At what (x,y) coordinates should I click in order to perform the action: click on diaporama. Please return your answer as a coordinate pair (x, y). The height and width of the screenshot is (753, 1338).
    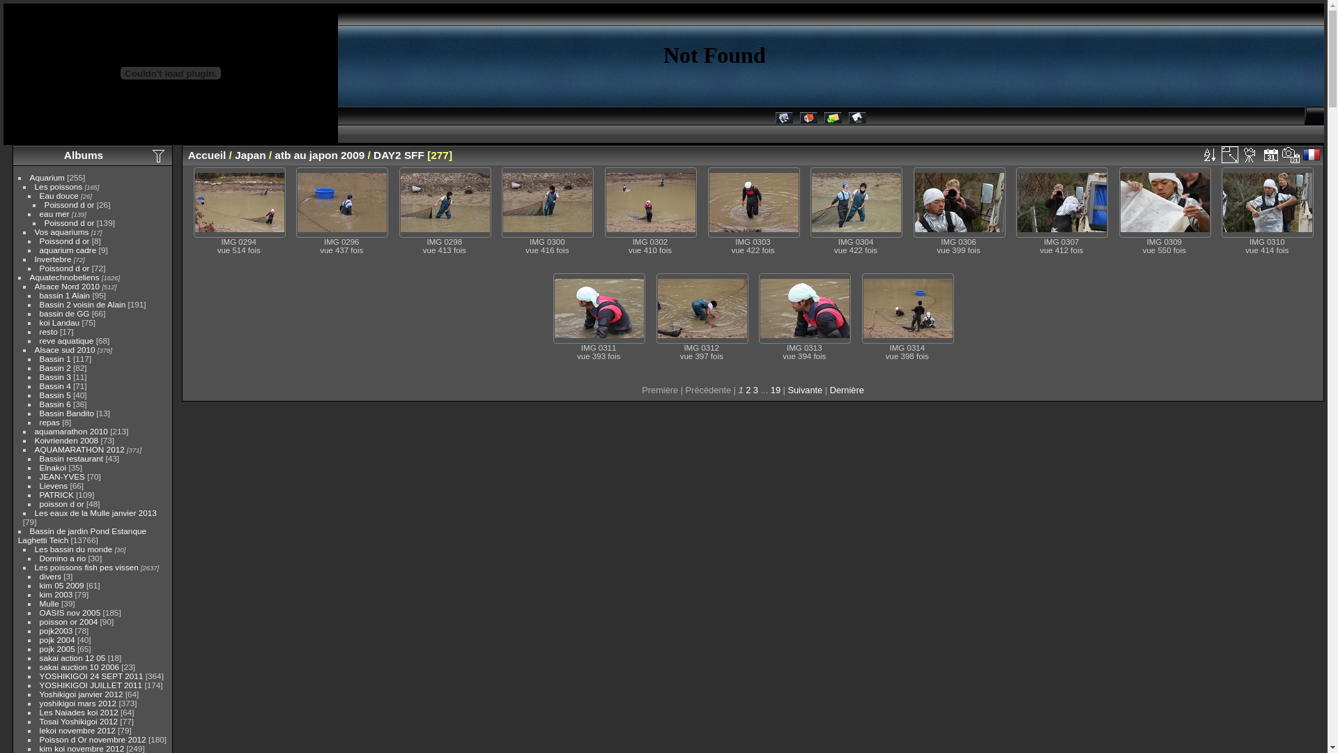
    Looking at the image, I should click on (1250, 155).